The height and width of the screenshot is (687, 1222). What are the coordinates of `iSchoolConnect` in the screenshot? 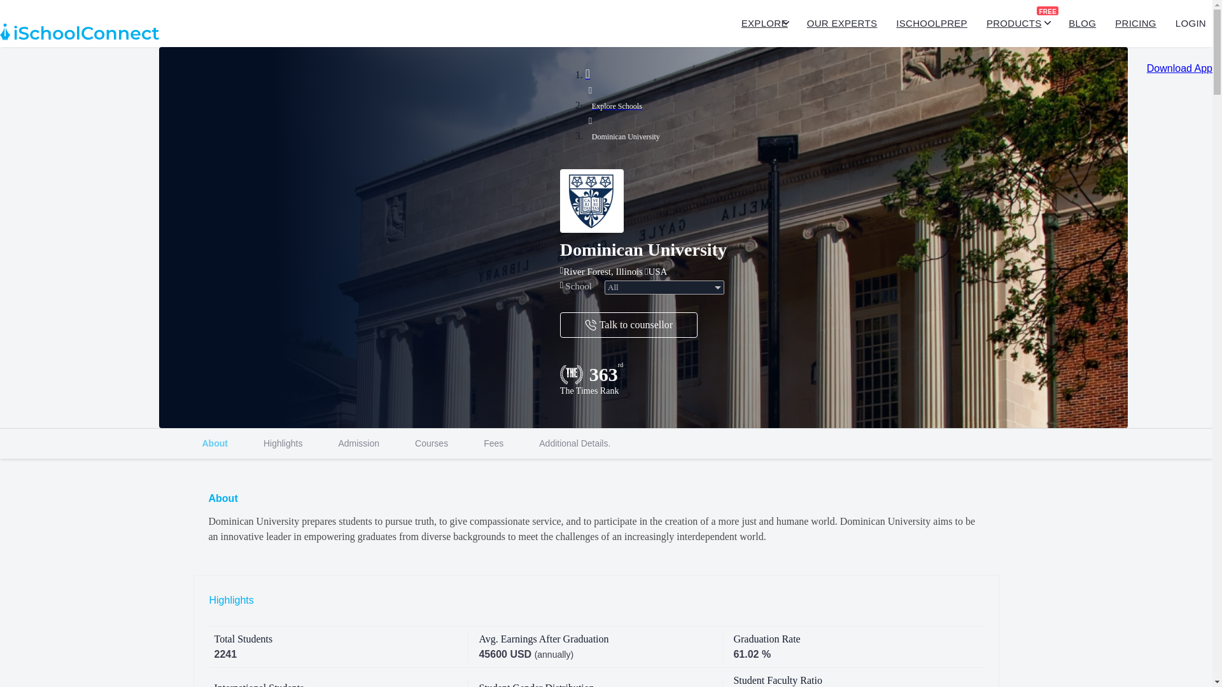 It's located at (79, 32).